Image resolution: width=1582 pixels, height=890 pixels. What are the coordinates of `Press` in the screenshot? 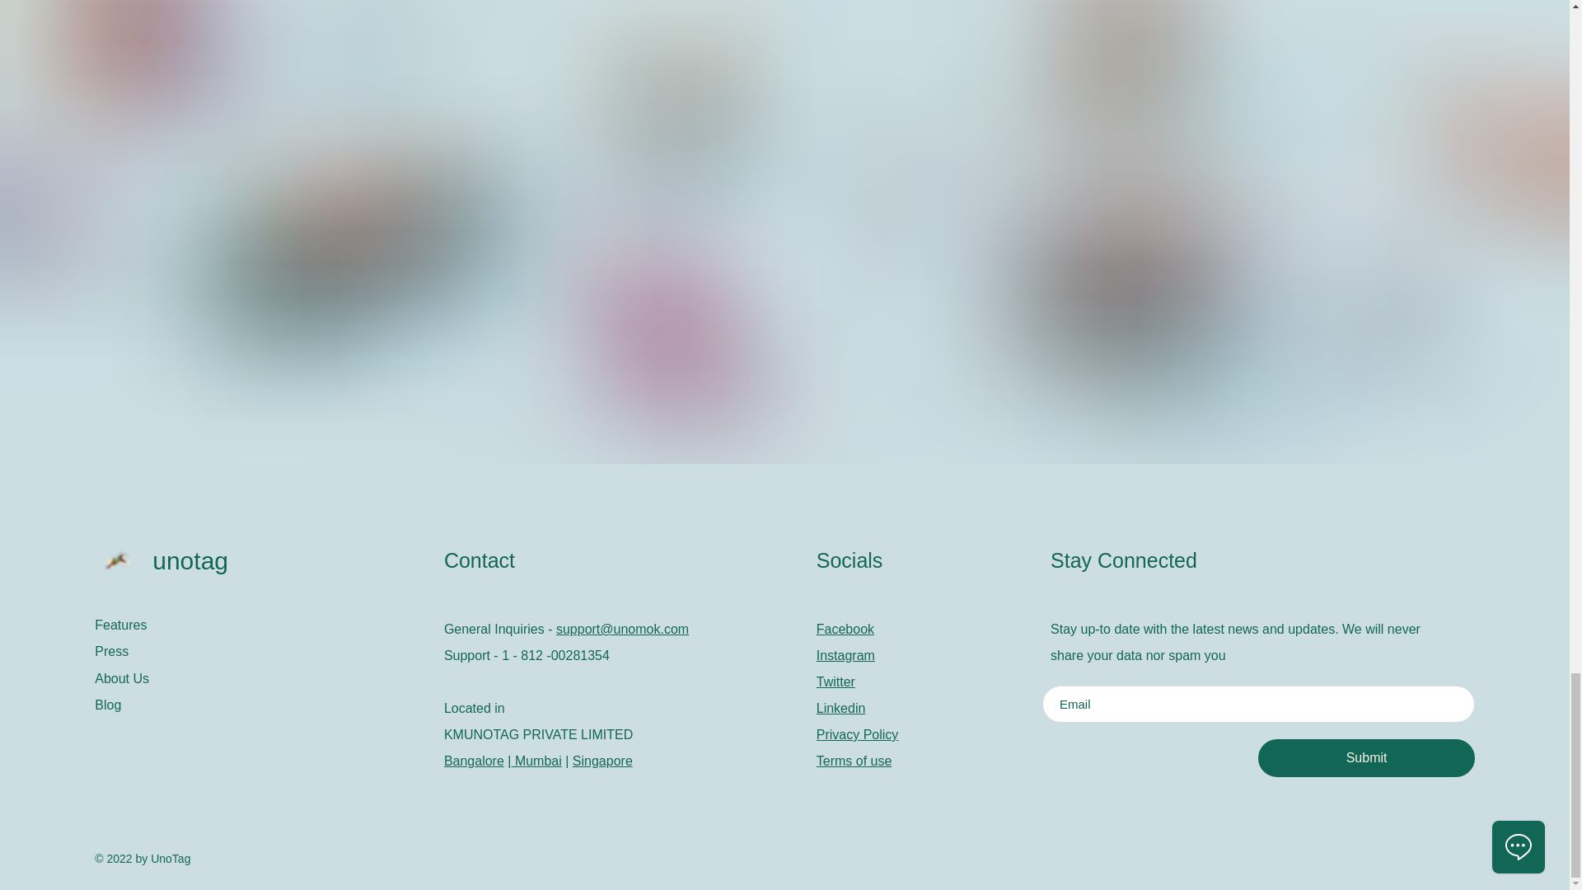 It's located at (260, 651).